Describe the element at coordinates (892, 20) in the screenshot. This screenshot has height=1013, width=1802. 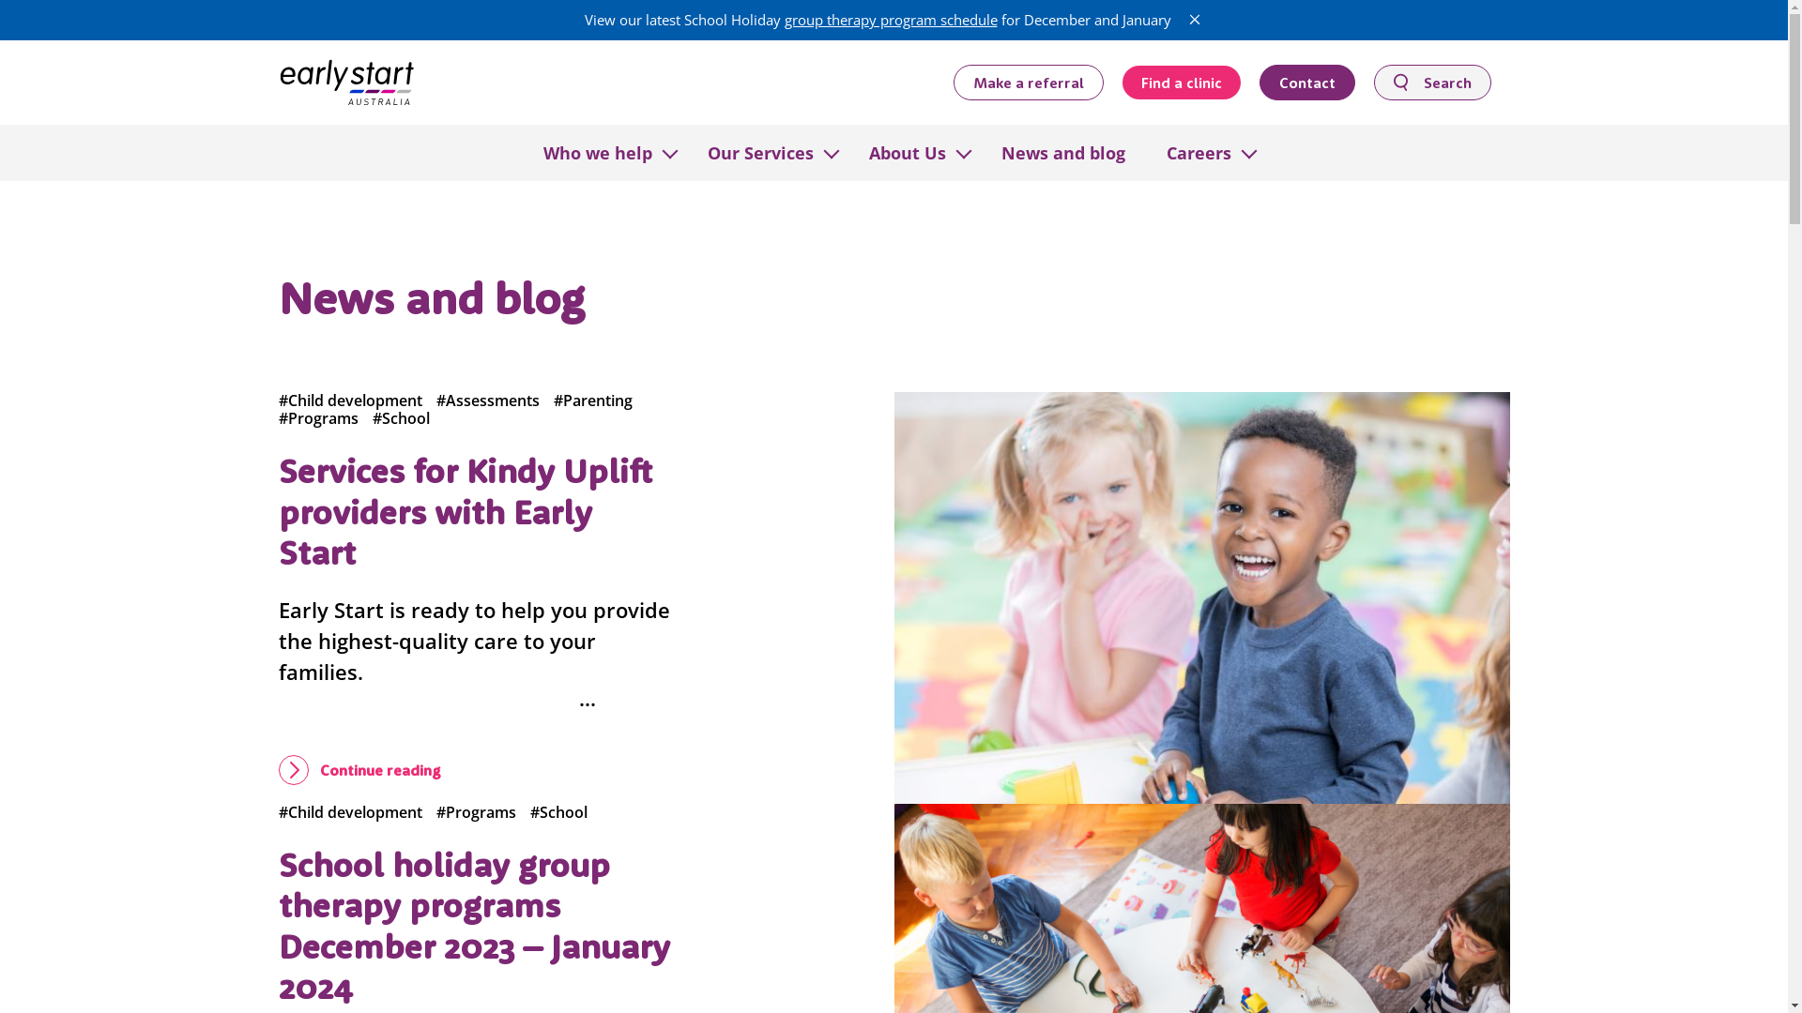
I see `group therapy program schedule` at that location.